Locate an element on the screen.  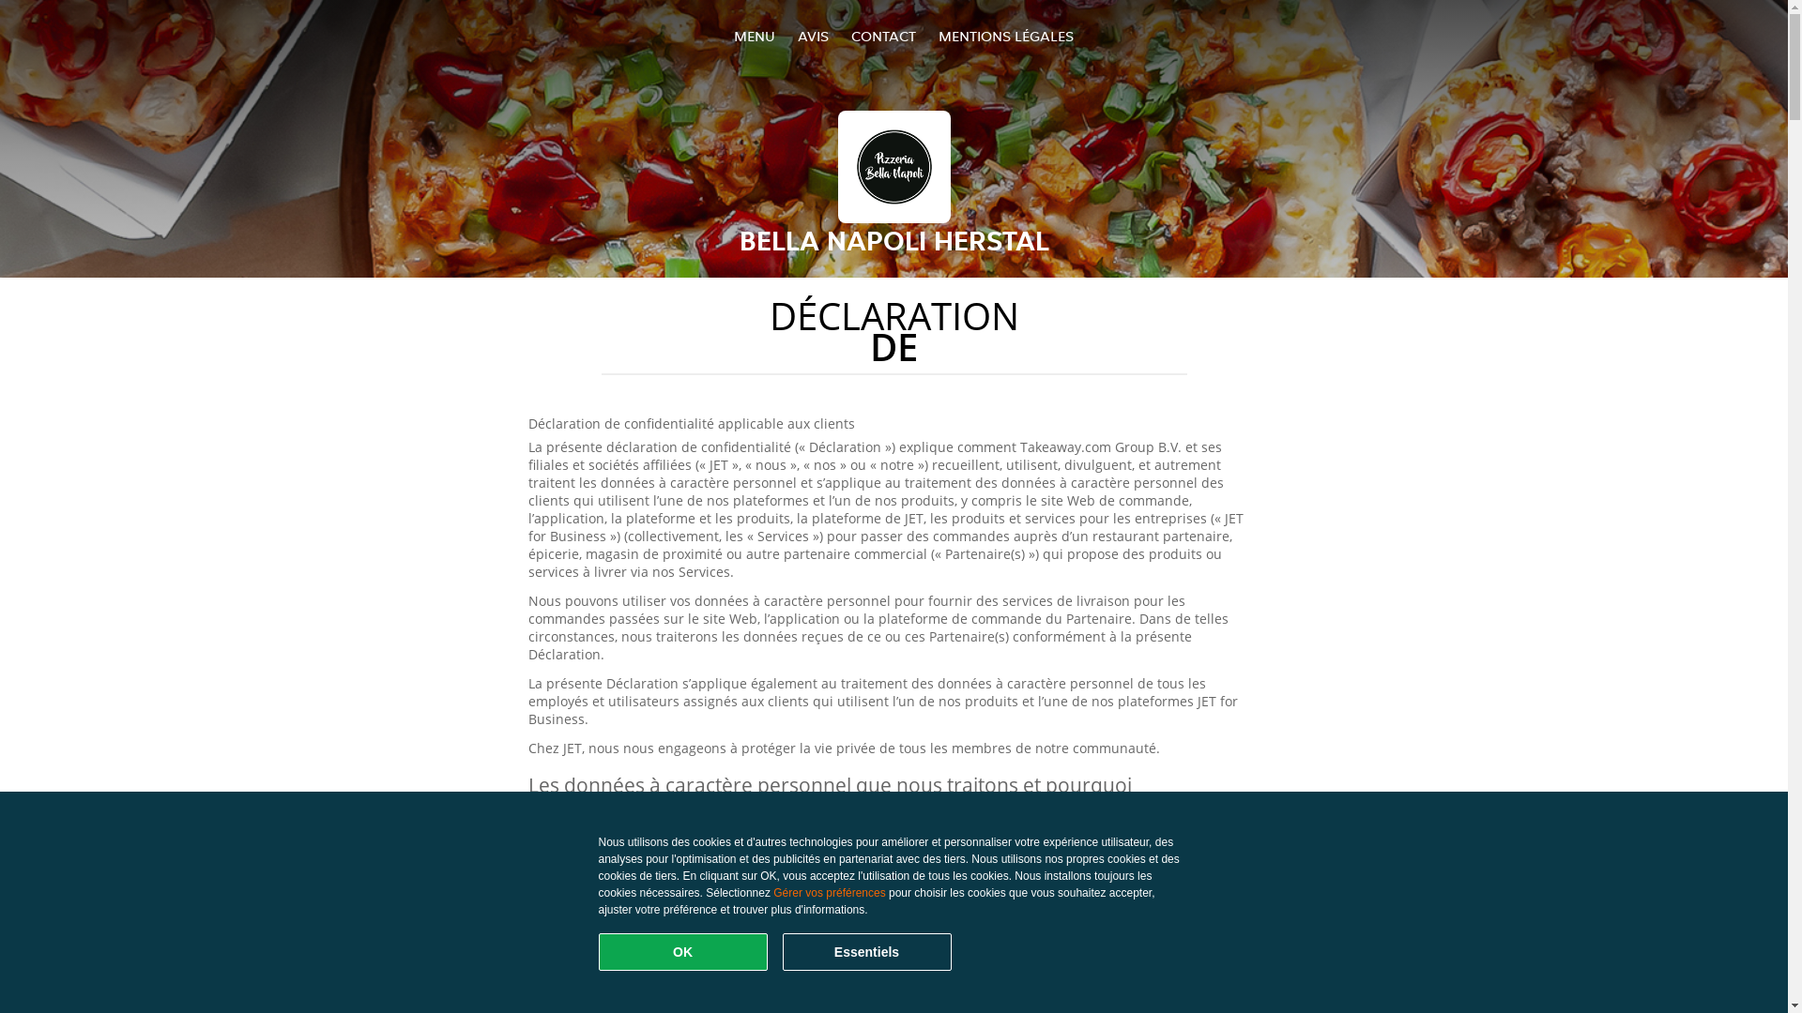
MENU is located at coordinates (755, 36).